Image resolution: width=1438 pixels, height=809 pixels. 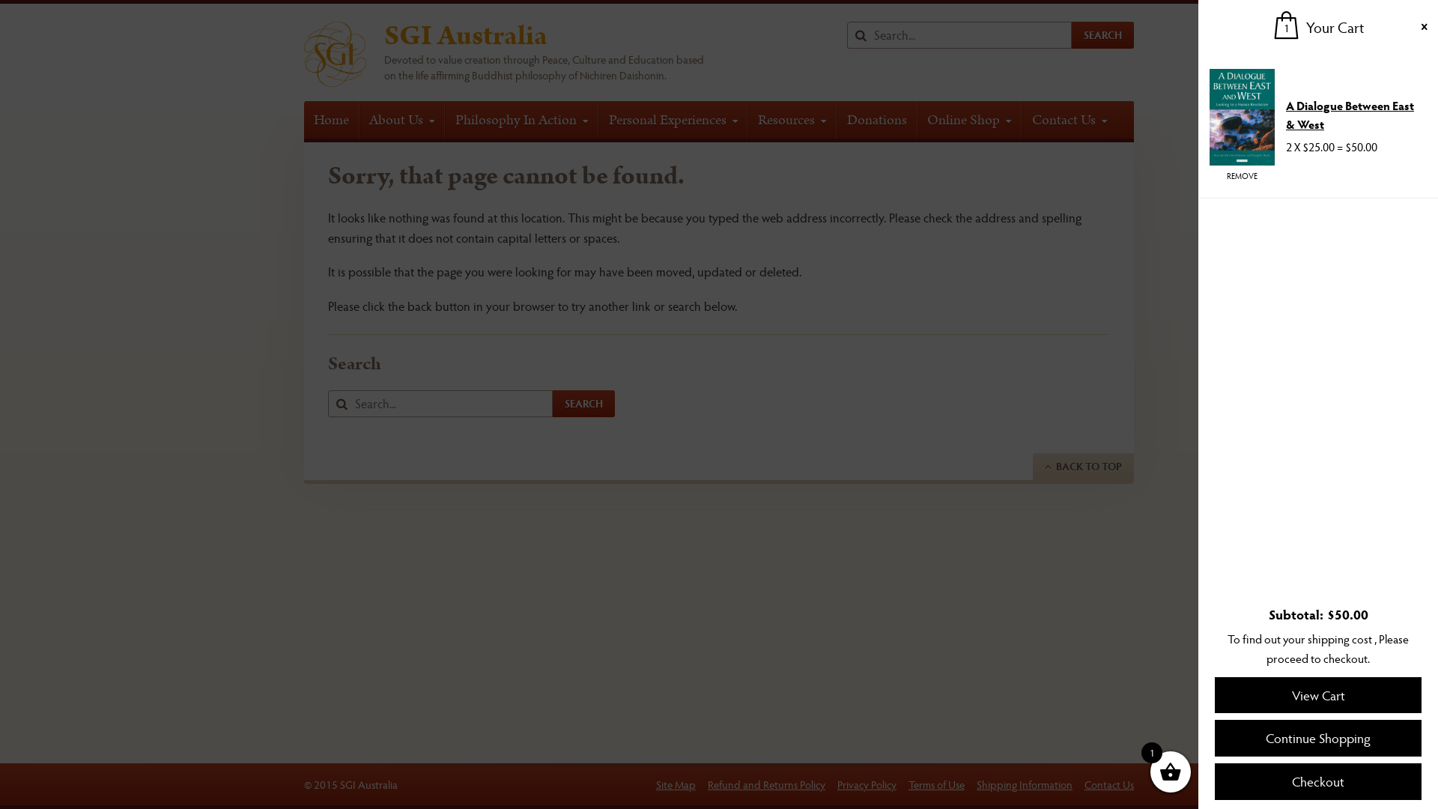 I want to click on Online Shop, so click(x=970, y=120).